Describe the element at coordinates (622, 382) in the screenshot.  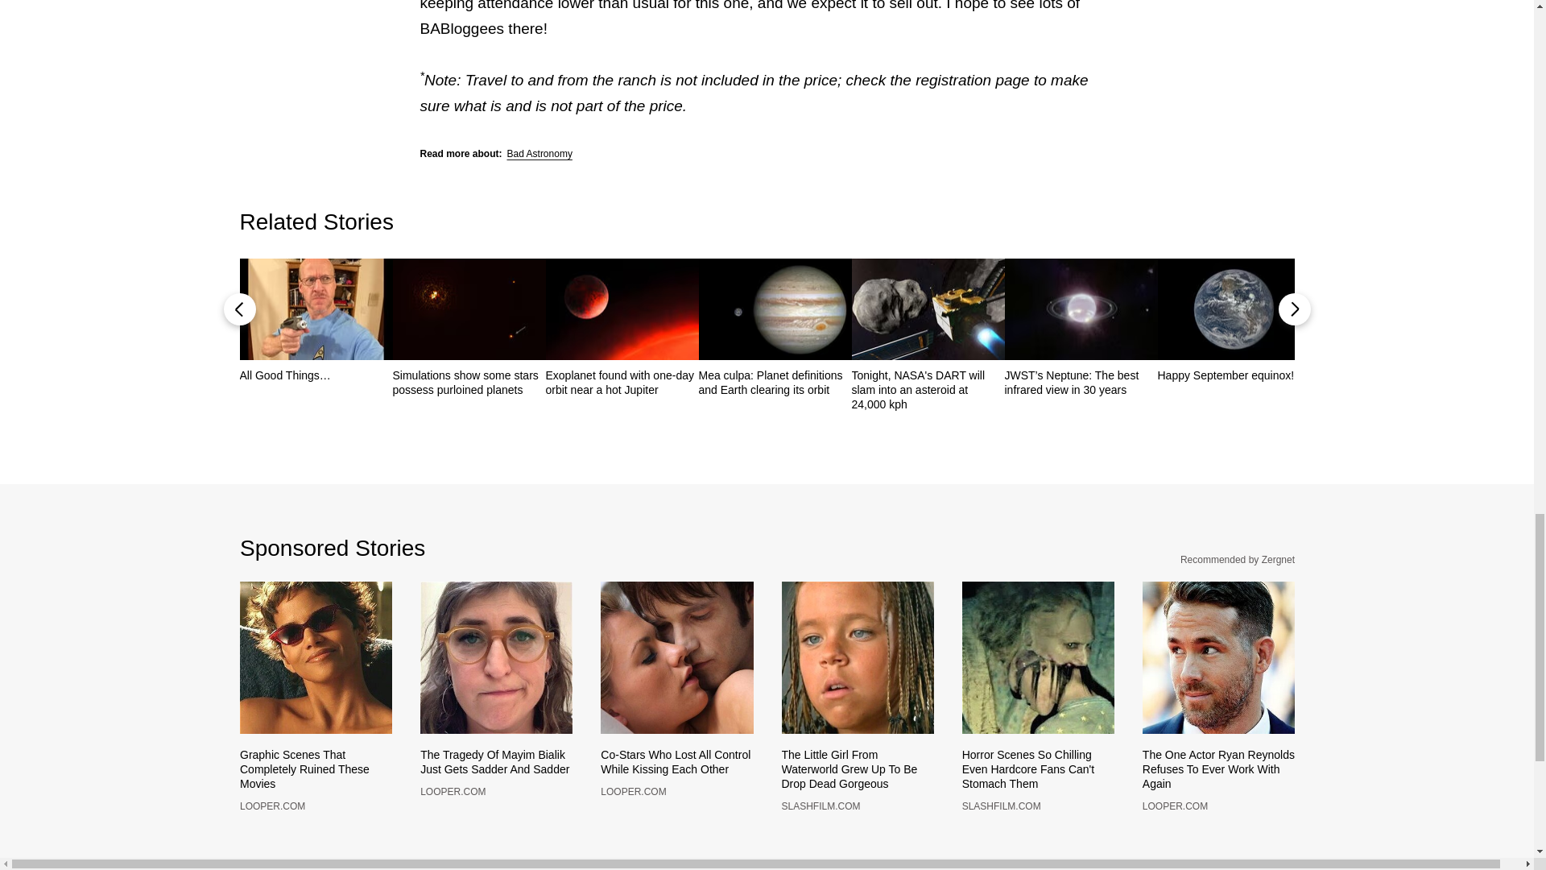
I see `Exoplanet found with one-day orbit near a hot Jupiter` at that location.